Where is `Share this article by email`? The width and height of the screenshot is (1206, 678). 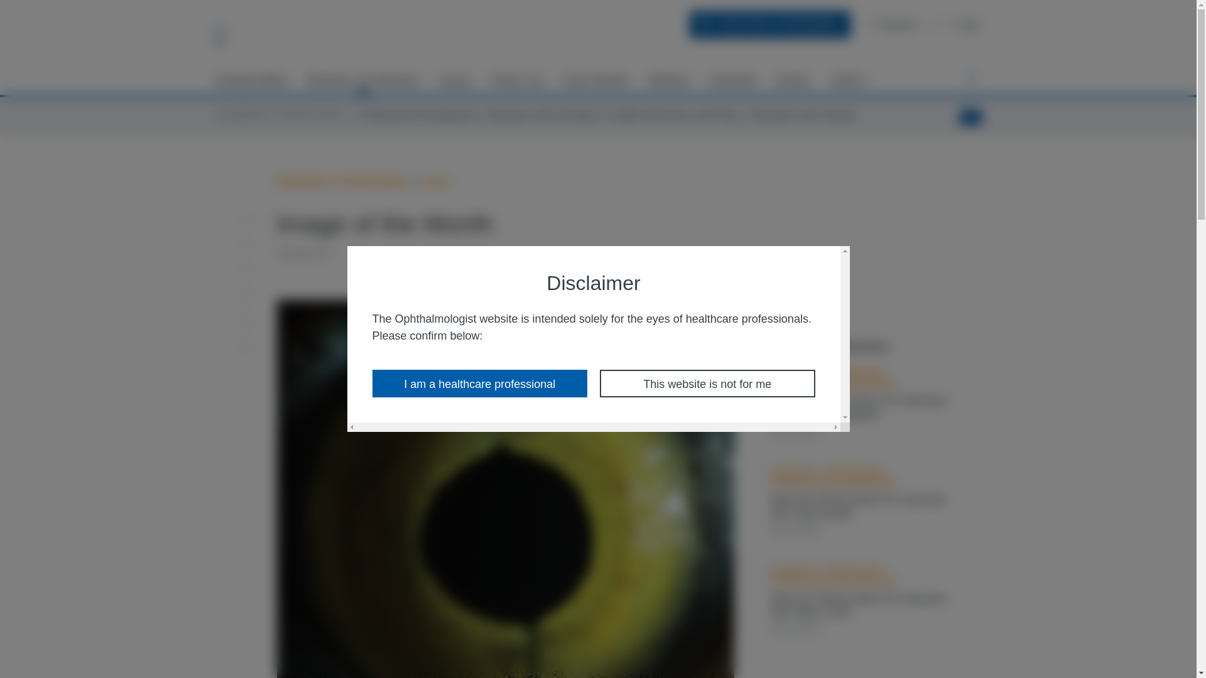 Share this article by email is located at coordinates (251, 220).